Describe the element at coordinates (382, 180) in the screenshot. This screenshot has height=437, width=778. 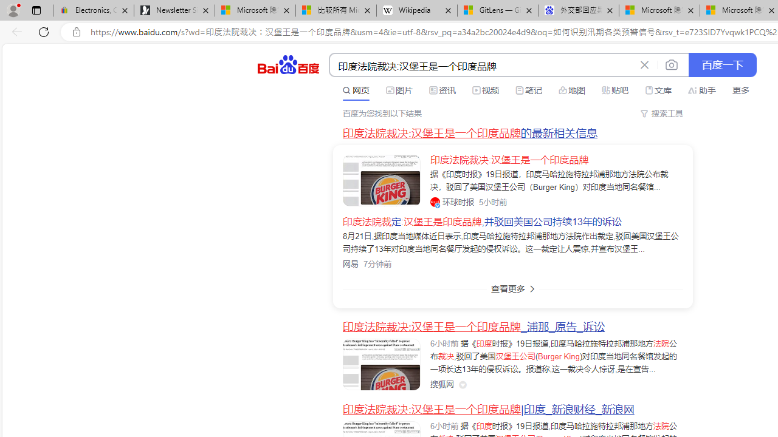
I see `Class: c-img c-img-radius-large` at that location.